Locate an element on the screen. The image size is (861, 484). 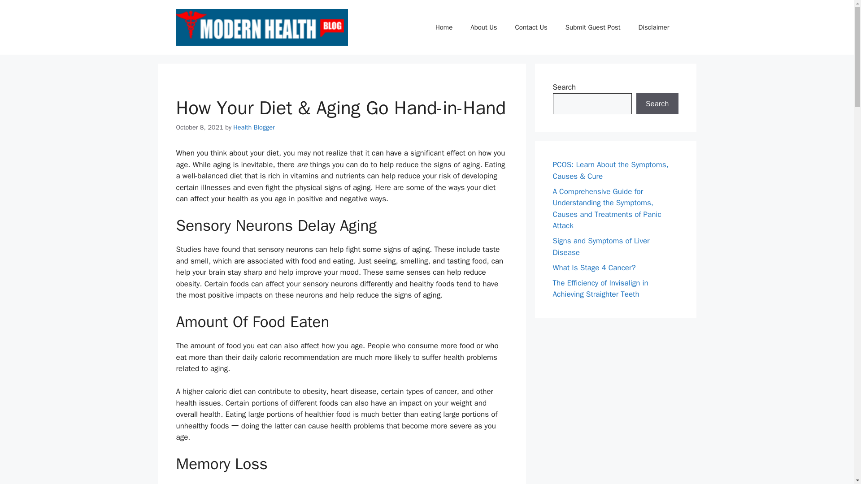
Health Blogger is located at coordinates (254, 127).